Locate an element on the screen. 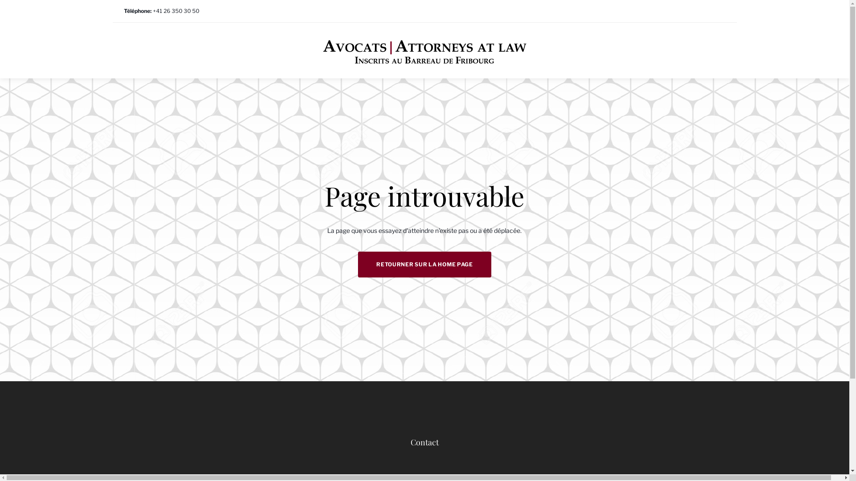  +41 26 350 30 50 is located at coordinates (176, 11).